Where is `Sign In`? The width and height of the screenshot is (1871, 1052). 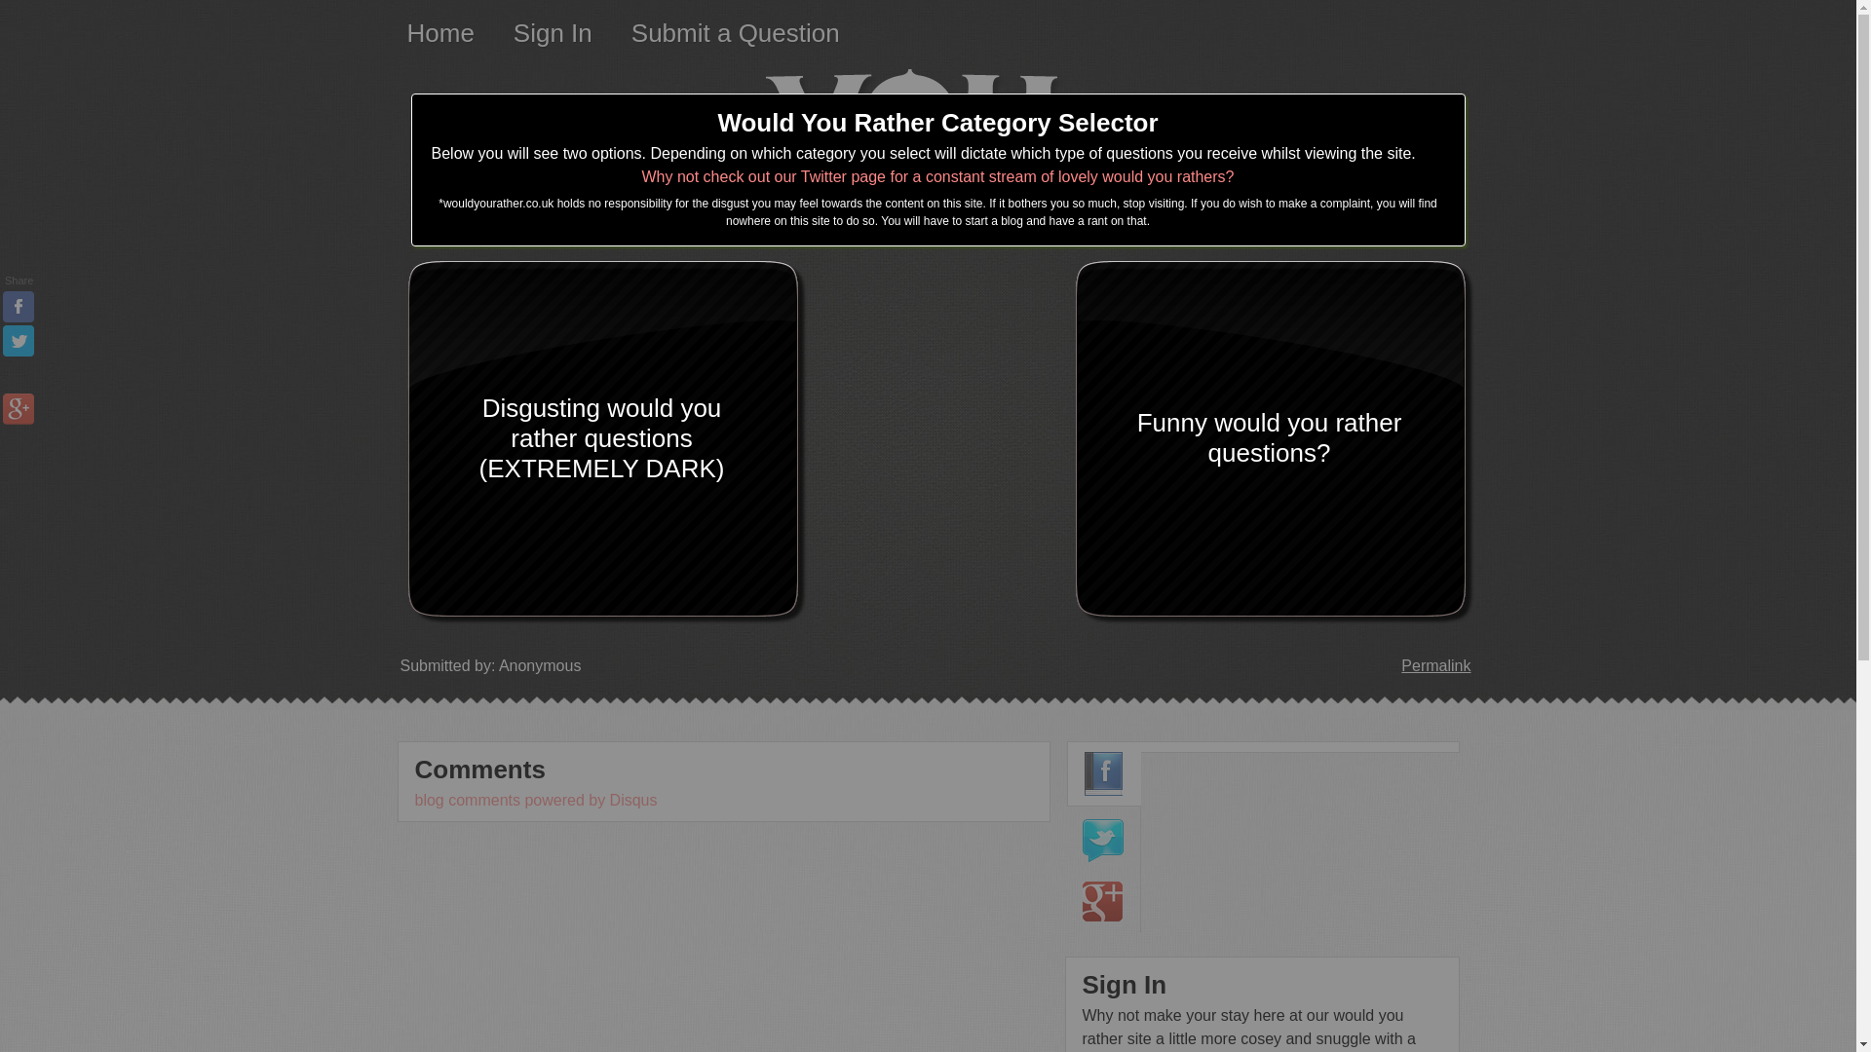 Sign In is located at coordinates (553, 33).